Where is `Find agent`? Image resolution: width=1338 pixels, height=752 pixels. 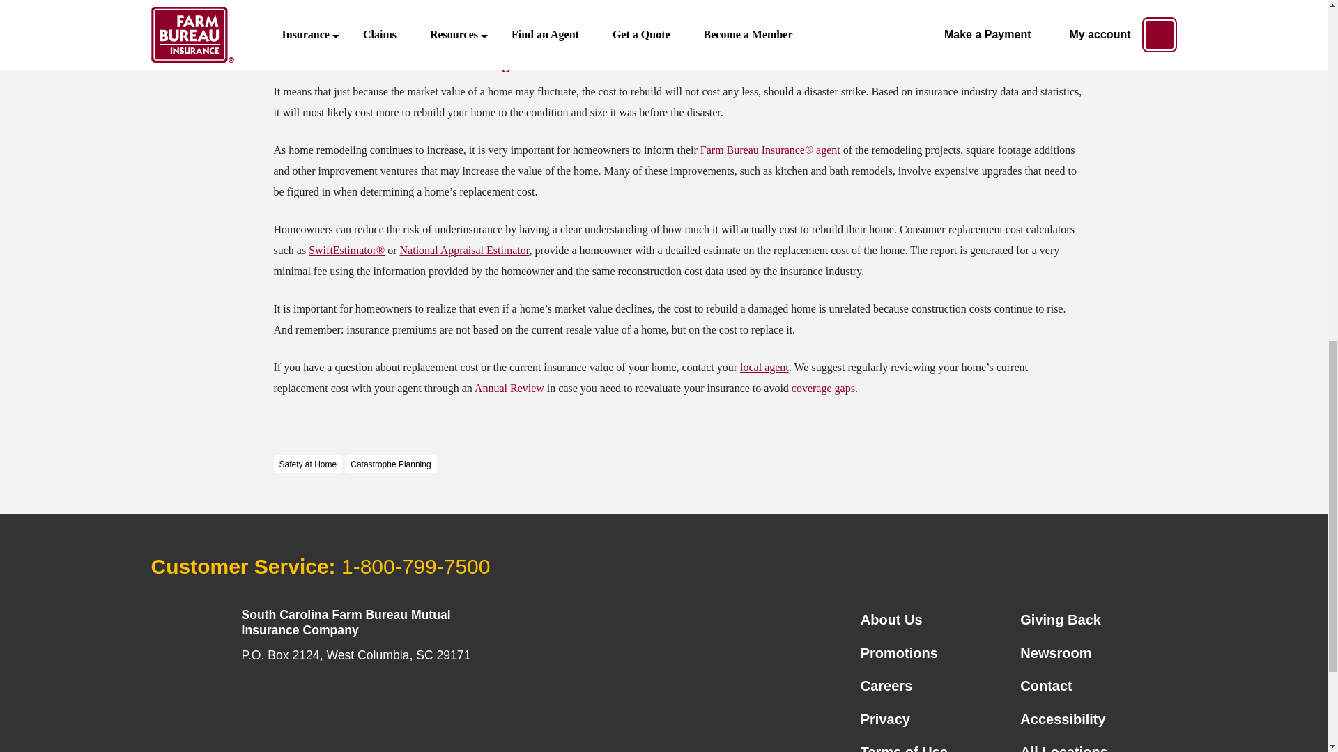 Find agent is located at coordinates (764, 367).